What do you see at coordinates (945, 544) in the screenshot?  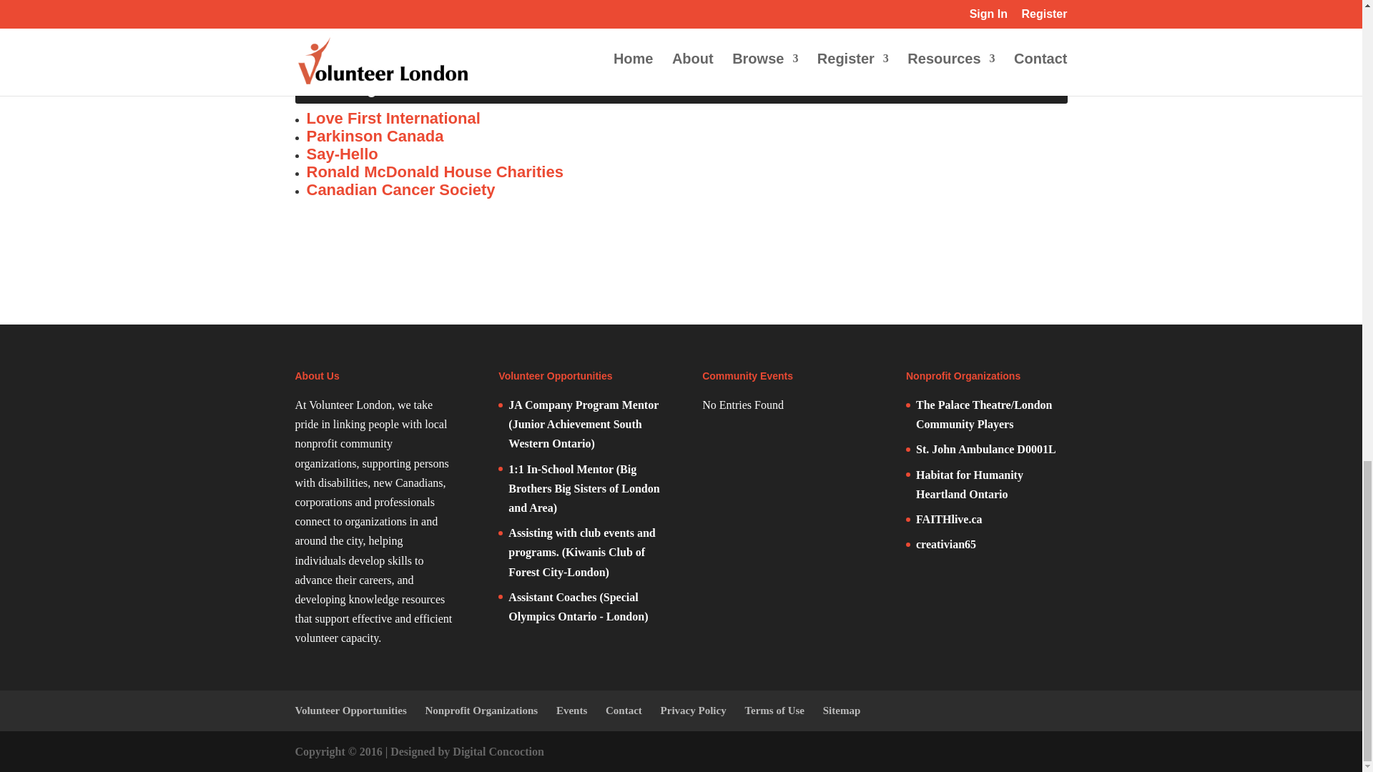 I see `creativian65` at bounding box center [945, 544].